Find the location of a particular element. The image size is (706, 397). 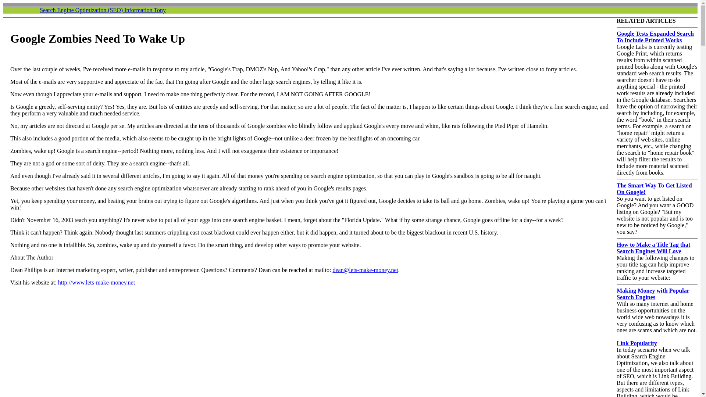

Making Money with Popular Search Engines is located at coordinates (653, 293).